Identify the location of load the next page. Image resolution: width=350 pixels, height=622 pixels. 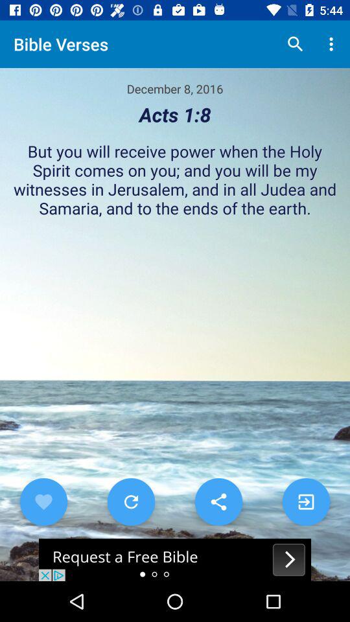
(306, 501).